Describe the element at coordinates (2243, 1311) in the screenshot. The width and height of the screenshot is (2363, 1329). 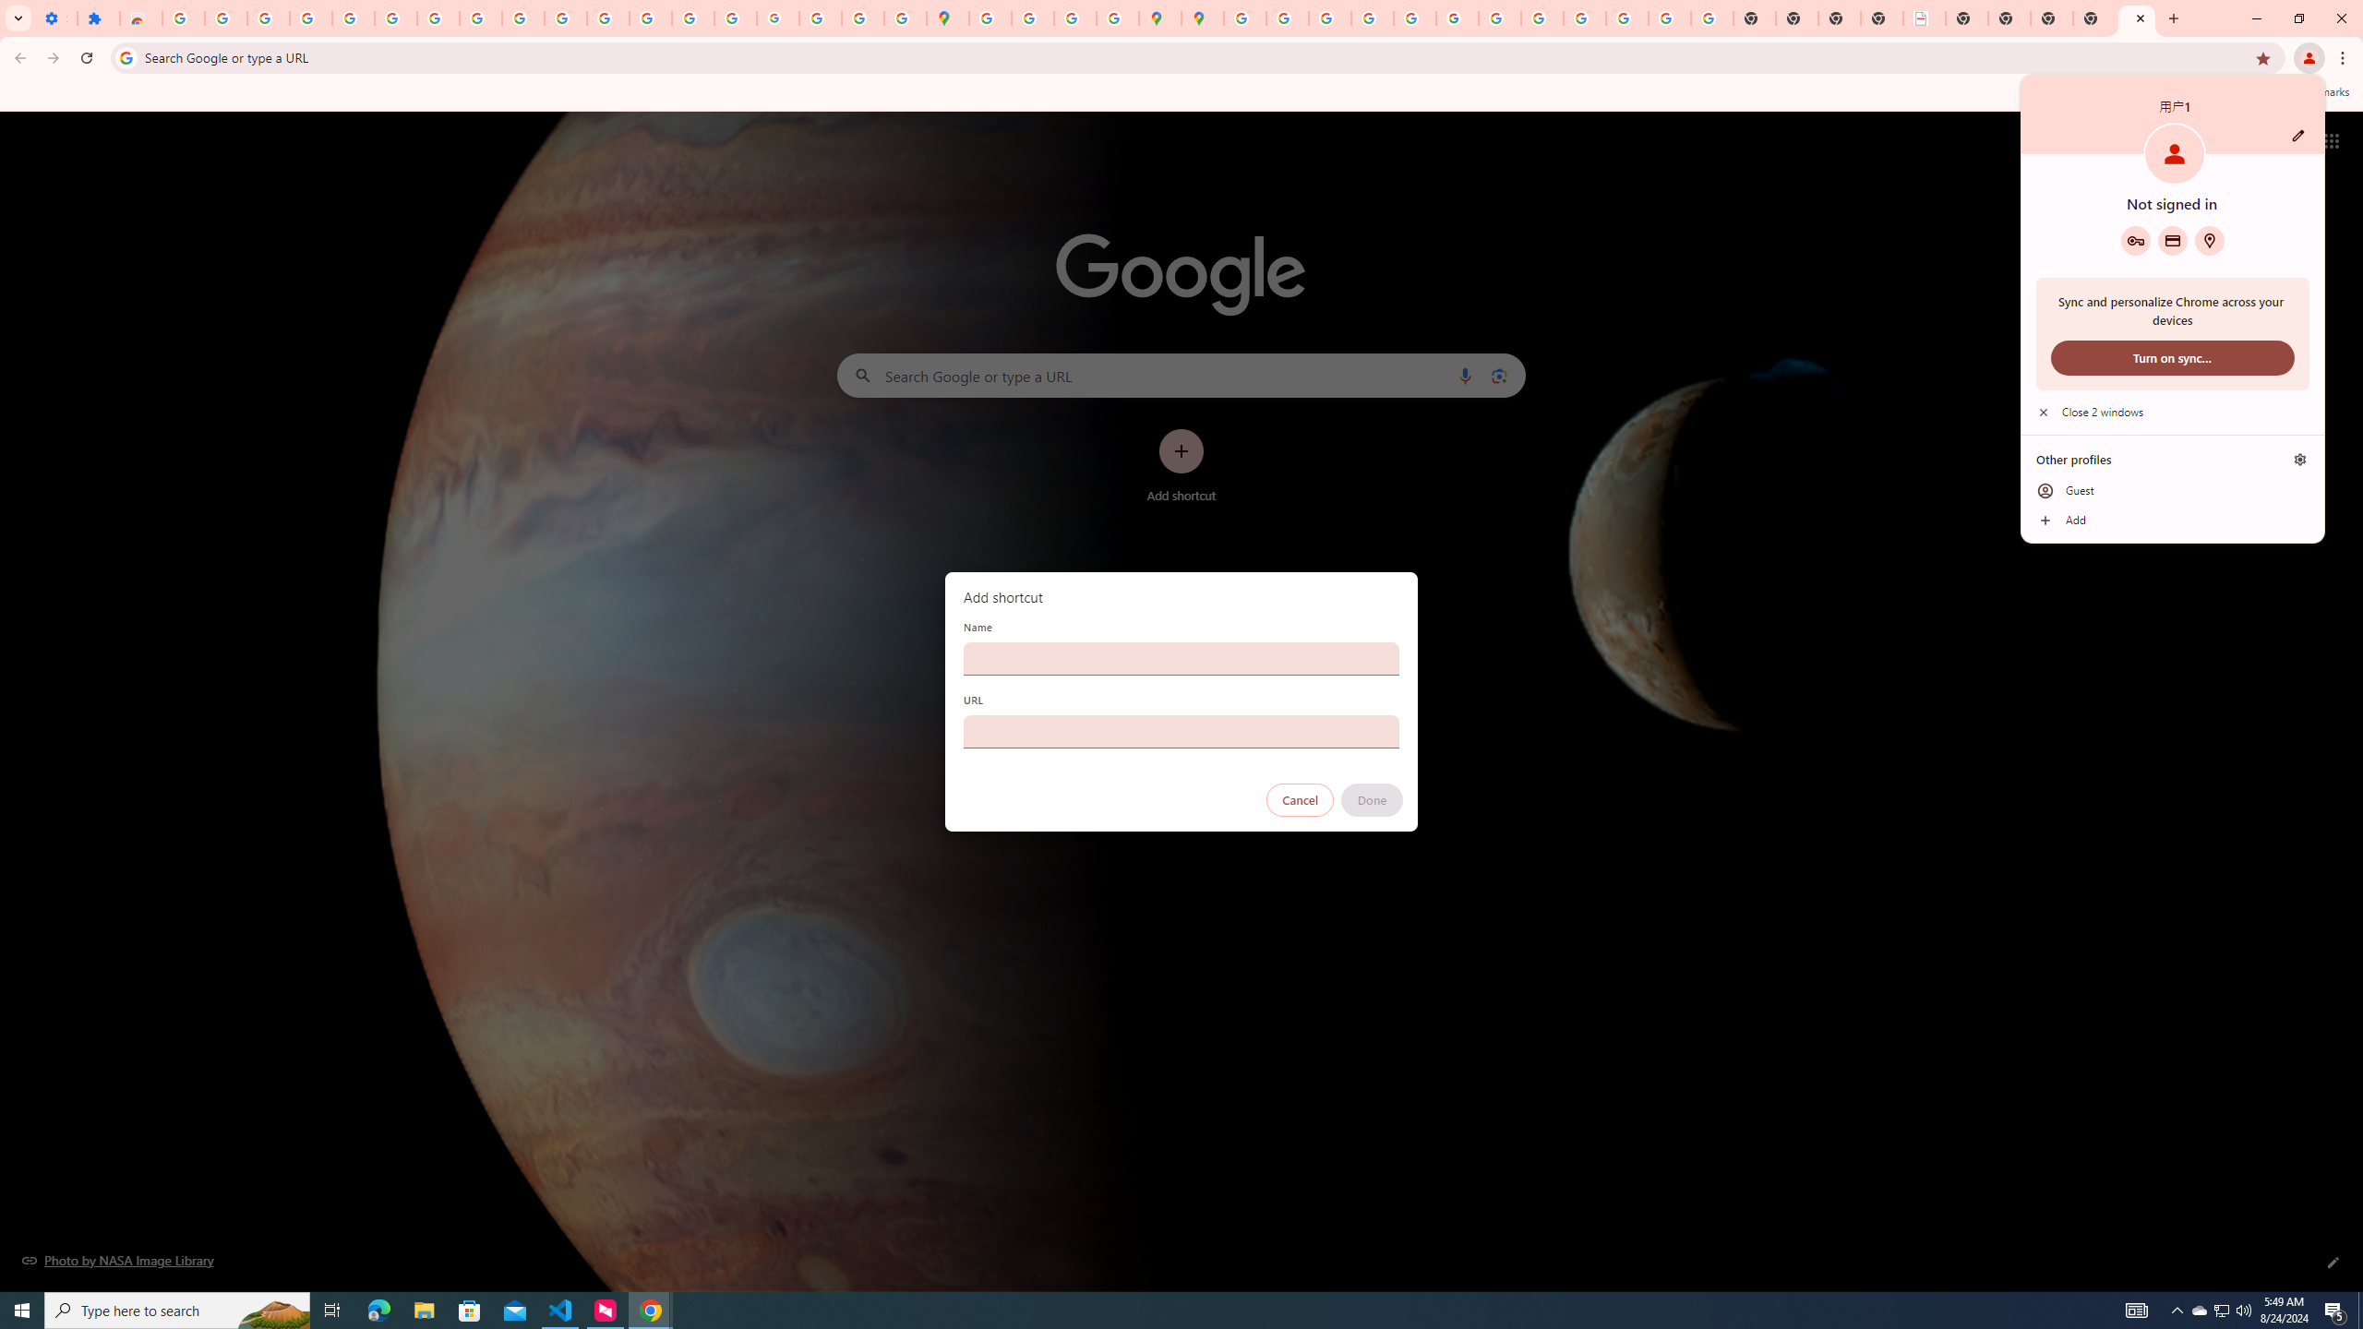
I see `Q2790: 100%` at that location.